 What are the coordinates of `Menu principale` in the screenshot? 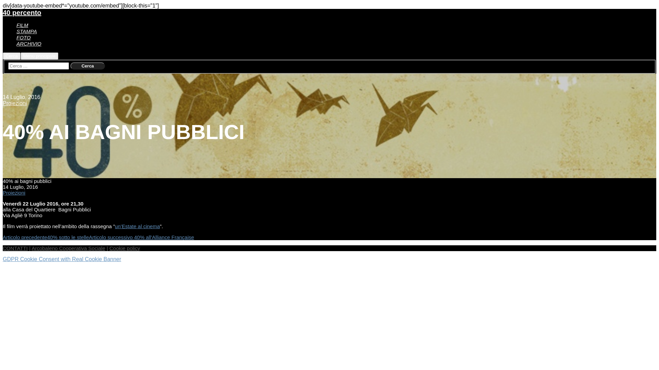 It's located at (39, 56).